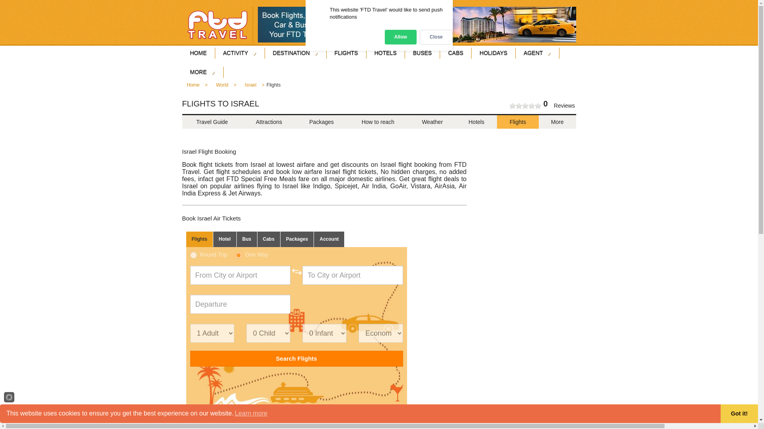  Describe the element at coordinates (455, 53) in the screenshot. I see `CABS` at that location.